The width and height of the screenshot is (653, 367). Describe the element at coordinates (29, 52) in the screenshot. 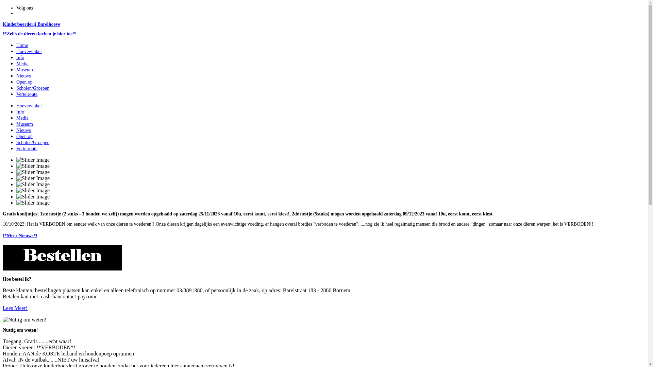

I see `Hoevewinkel` at that location.